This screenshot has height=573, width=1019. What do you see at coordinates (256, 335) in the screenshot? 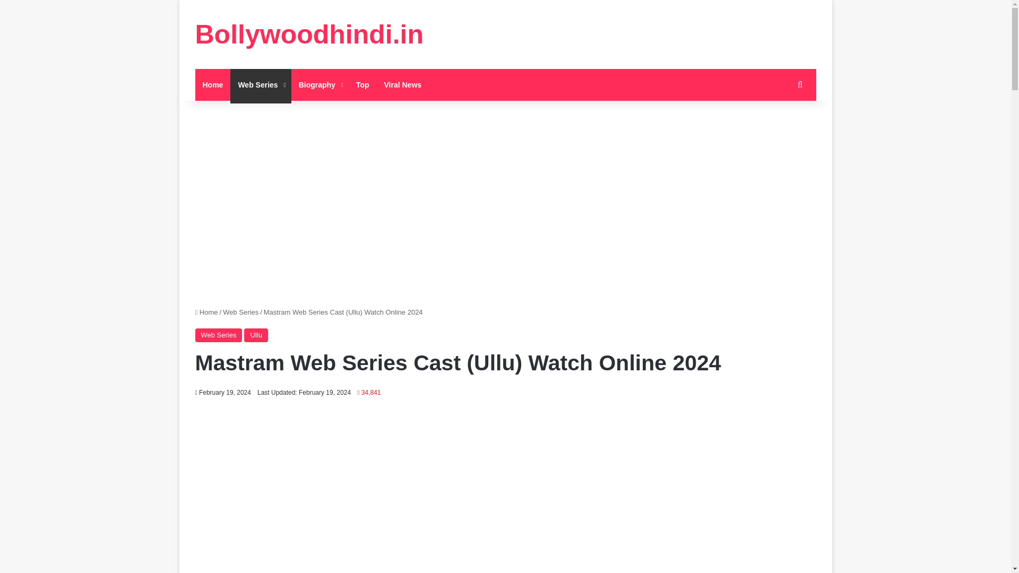
I see `Ullu` at bounding box center [256, 335].